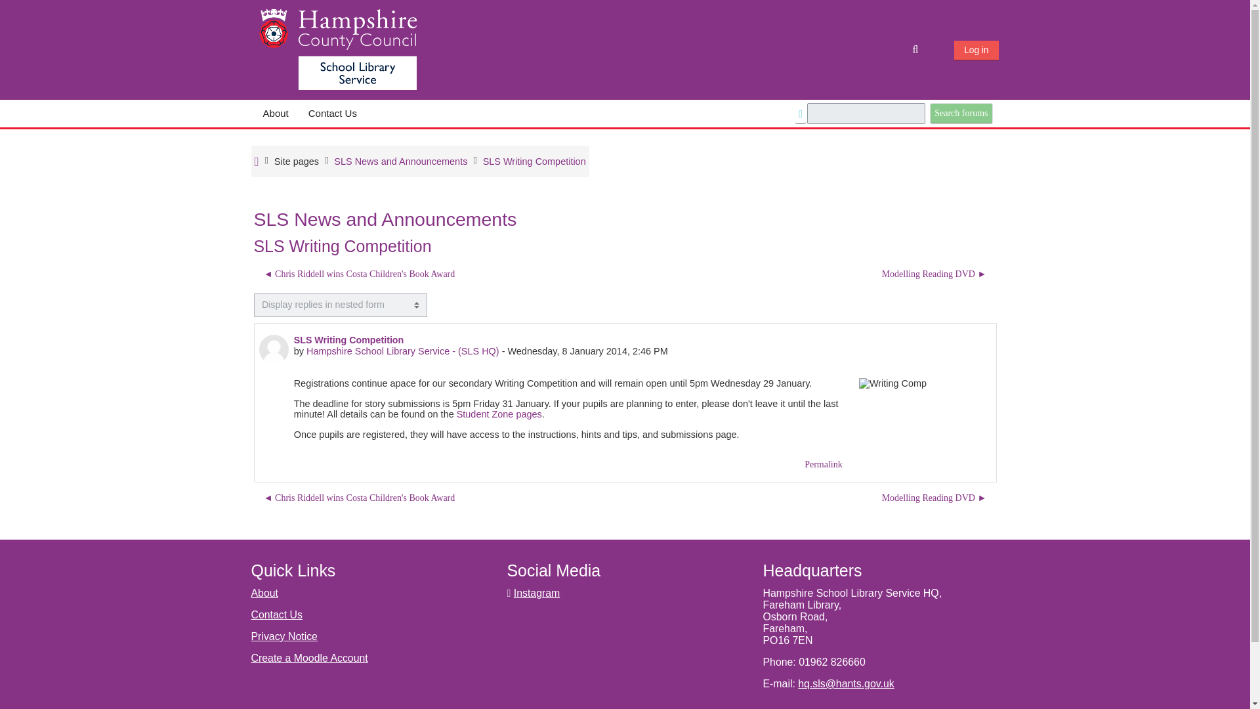  Describe the element at coordinates (961, 113) in the screenshot. I see `Search forums` at that location.